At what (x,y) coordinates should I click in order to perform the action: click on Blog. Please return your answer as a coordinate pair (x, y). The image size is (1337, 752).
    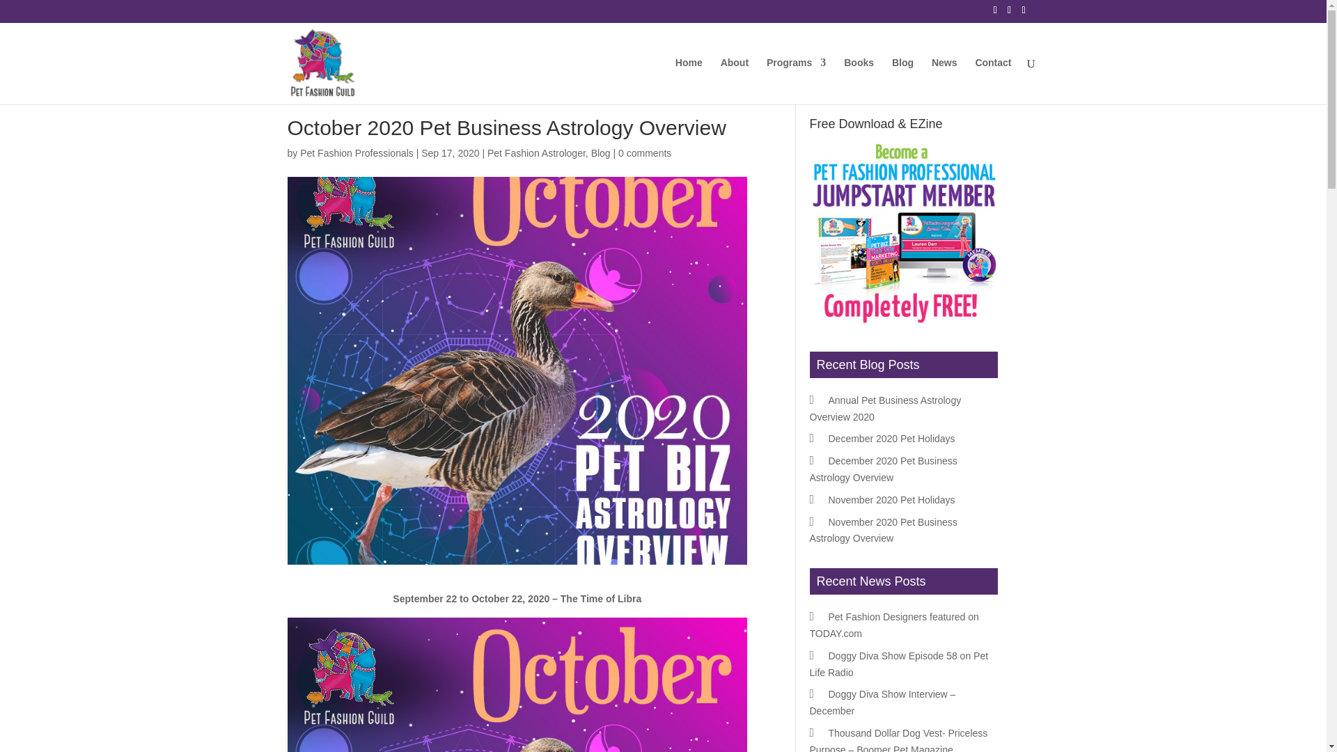
    Looking at the image, I should click on (600, 152).